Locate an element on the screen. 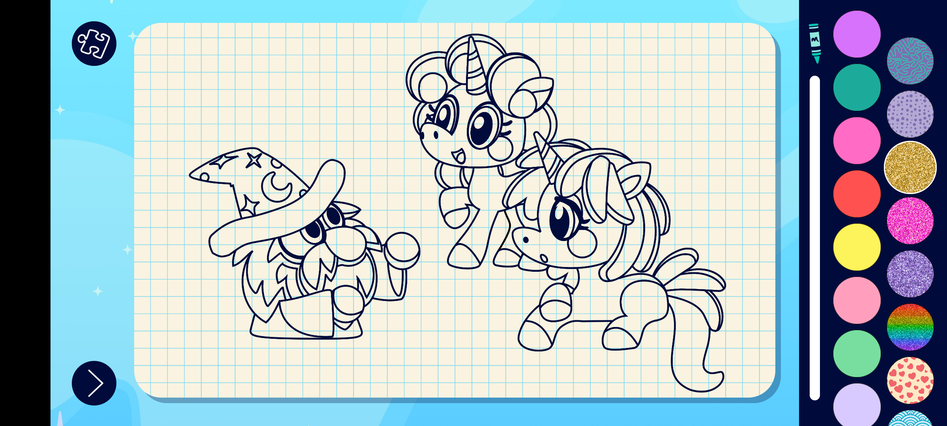  coloring background is located at coordinates (911, 274).